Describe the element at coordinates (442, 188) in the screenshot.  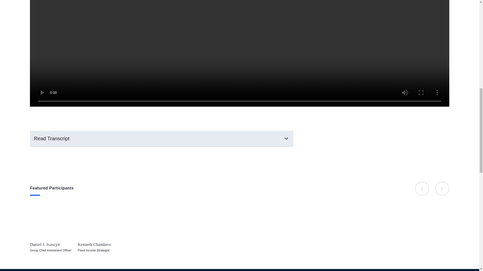
I see `prev` at that location.